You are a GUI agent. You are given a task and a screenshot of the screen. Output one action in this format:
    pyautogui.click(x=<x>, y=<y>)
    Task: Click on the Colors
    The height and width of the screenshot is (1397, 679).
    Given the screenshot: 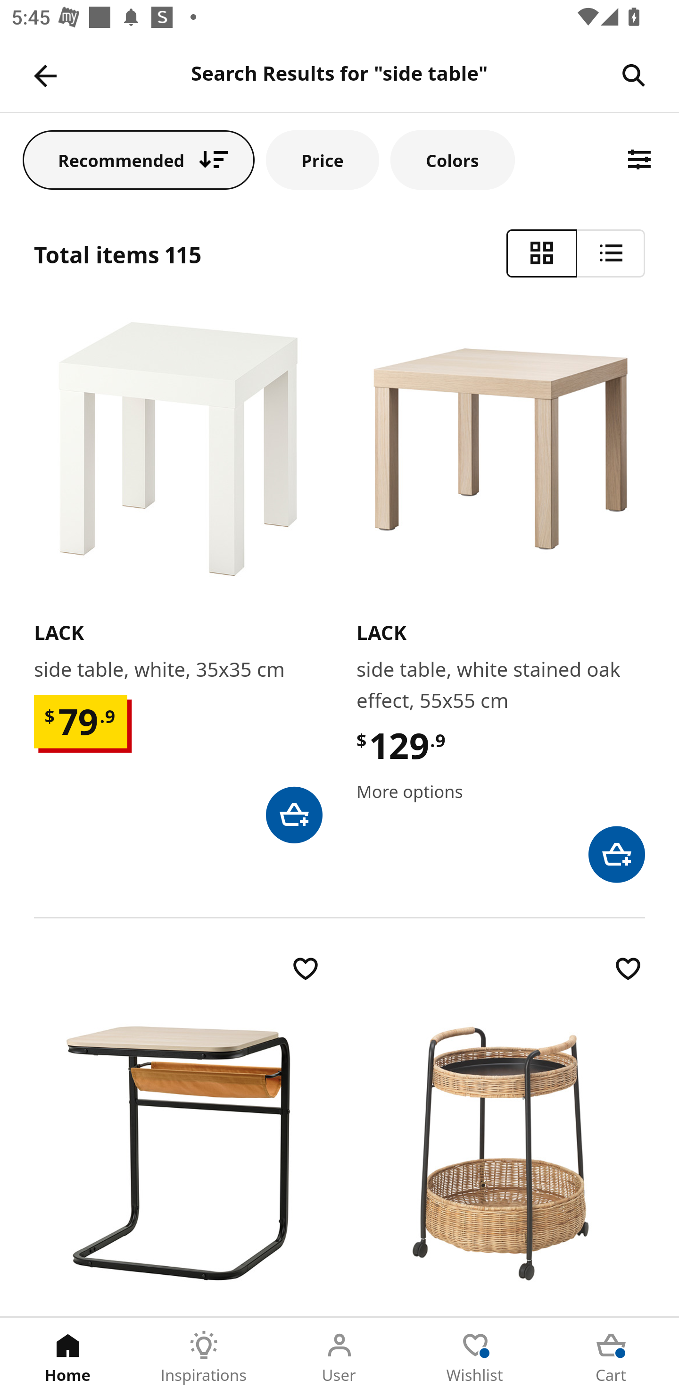 What is the action you would take?
    pyautogui.click(x=452, y=160)
    